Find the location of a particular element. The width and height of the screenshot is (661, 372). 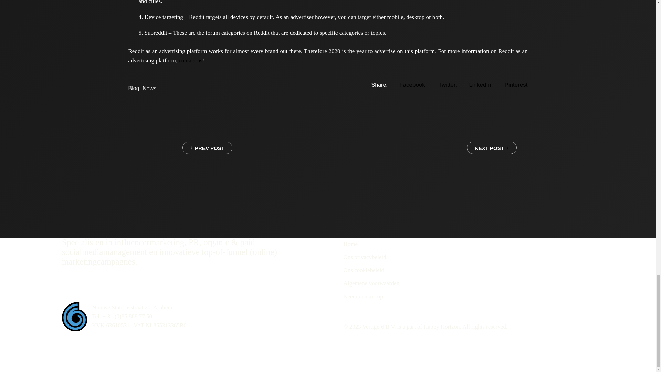

Nieuwe Stationsstraat 20, Arnhem is located at coordinates (132, 307).